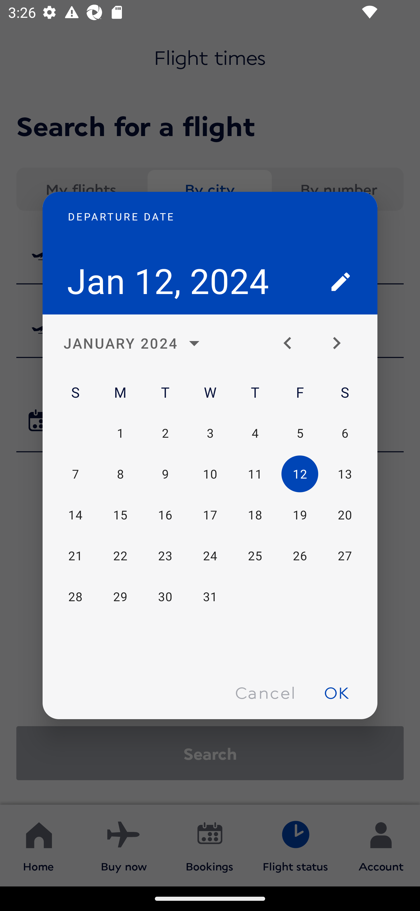  Describe the element at coordinates (300, 555) in the screenshot. I see `26 Fri, Jan 26` at that location.